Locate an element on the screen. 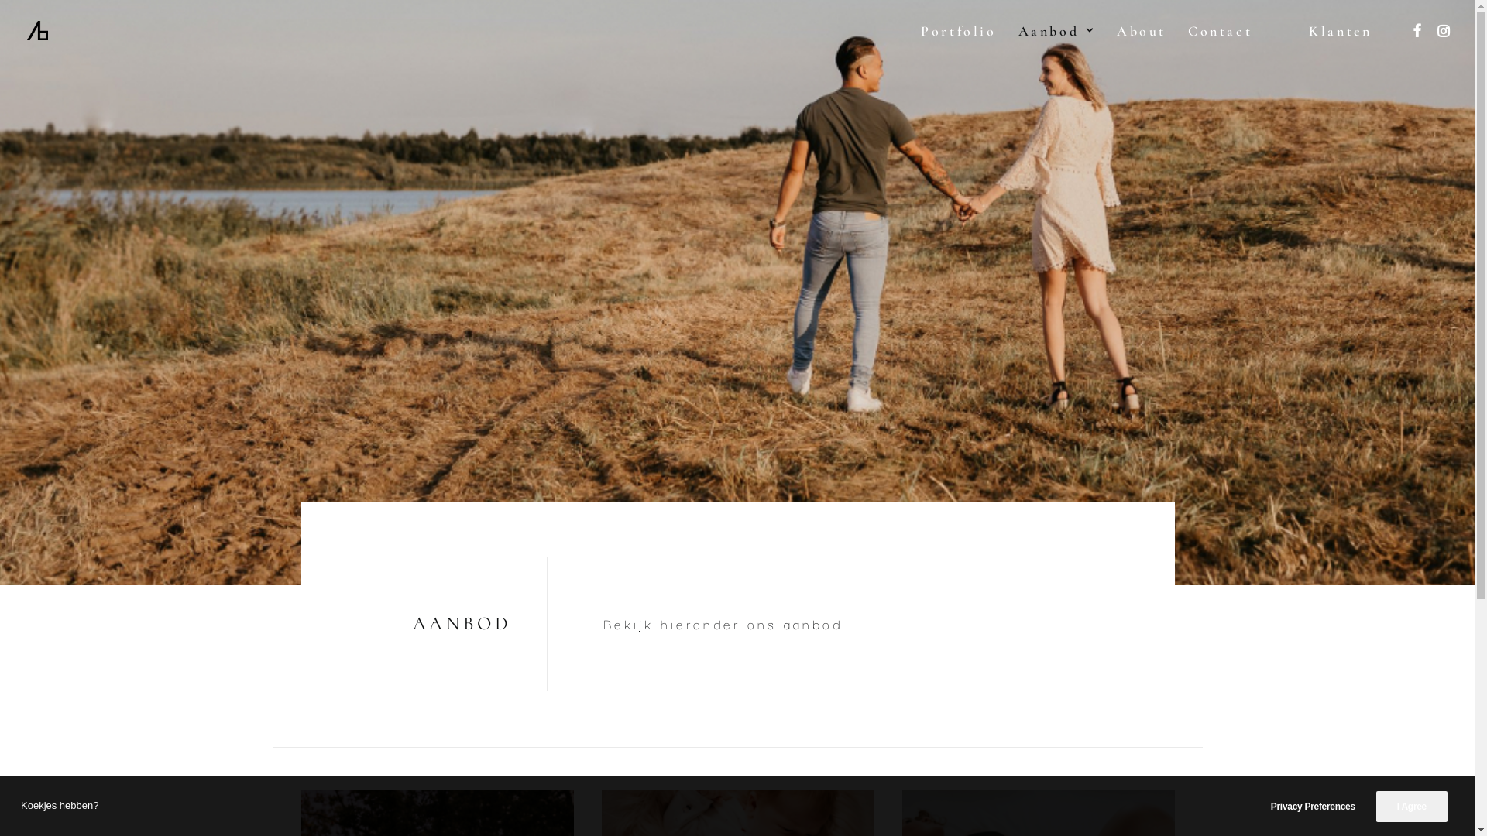 This screenshot has width=1487, height=836. Contact is located at coordinates (1214, 31).